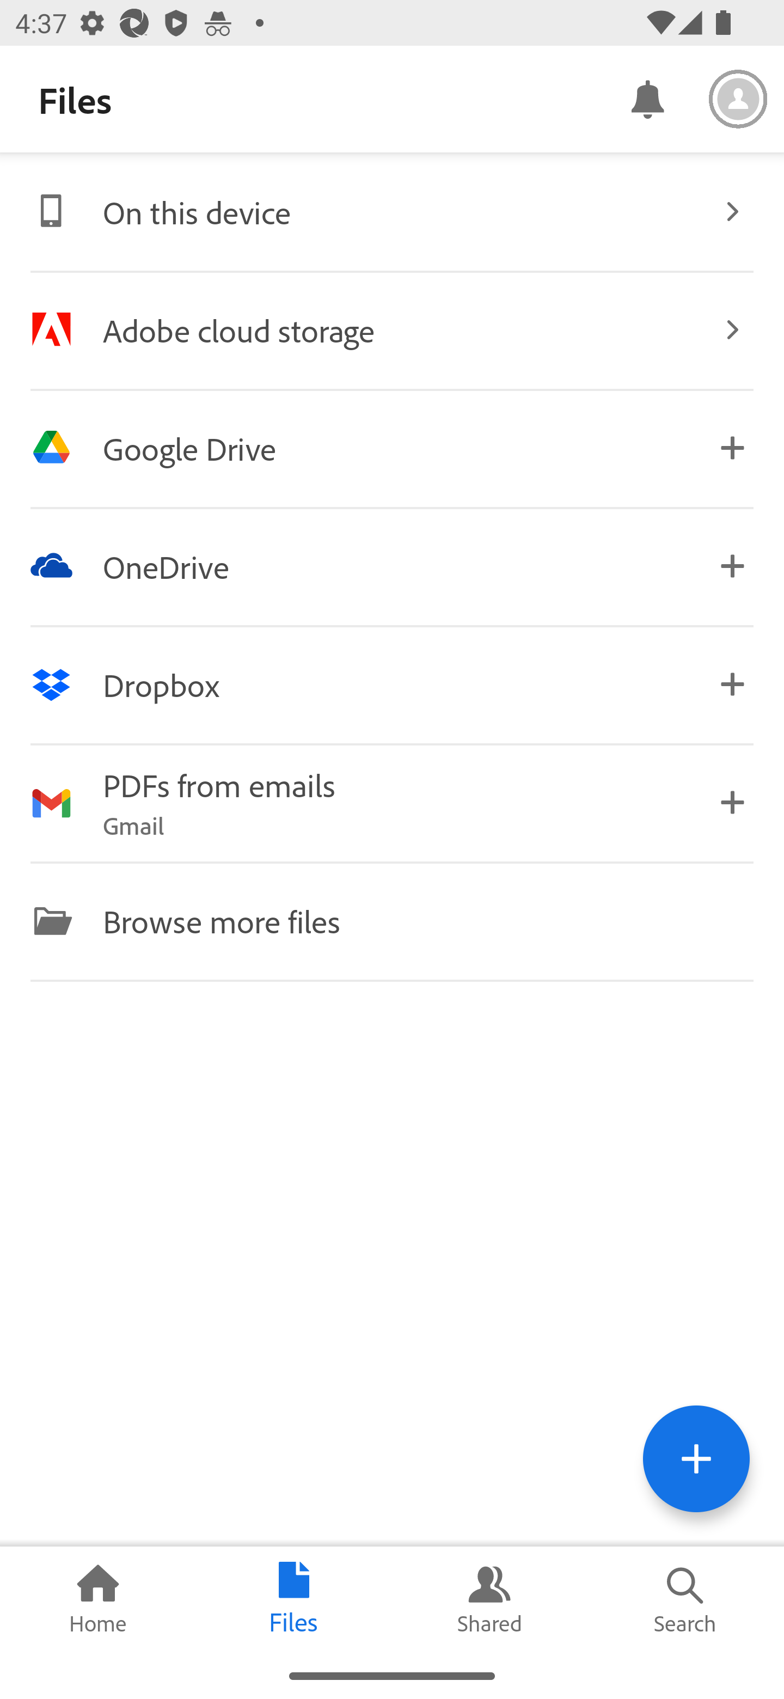 The image size is (784, 1699). Describe the element at coordinates (647, 98) in the screenshot. I see `Notifications` at that location.